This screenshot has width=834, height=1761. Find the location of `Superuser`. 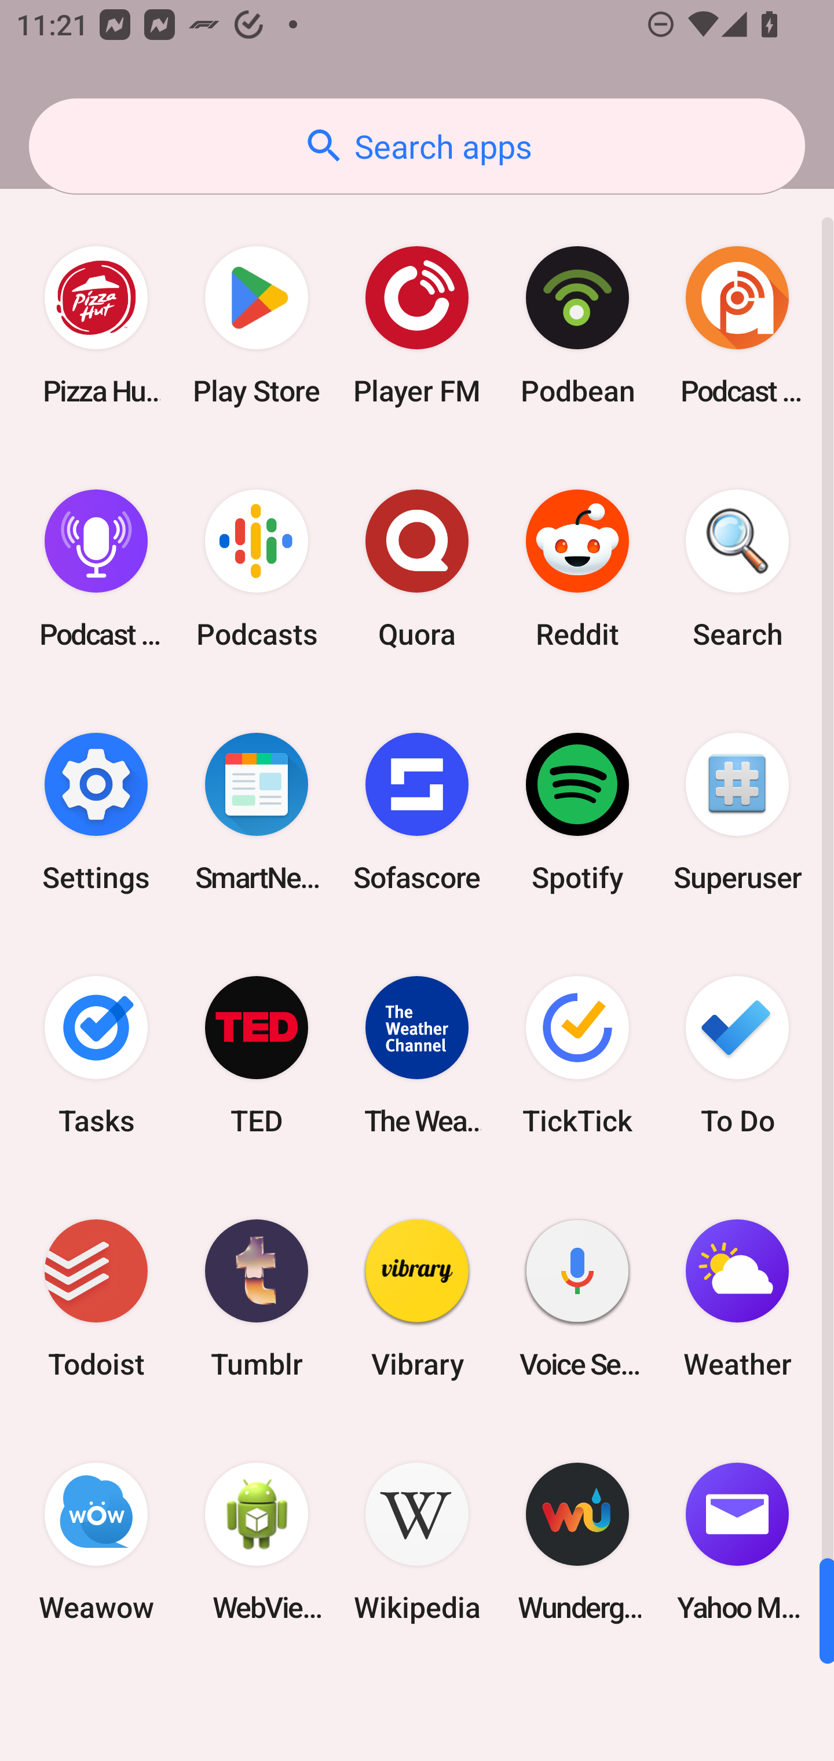

Superuser is located at coordinates (737, 812).